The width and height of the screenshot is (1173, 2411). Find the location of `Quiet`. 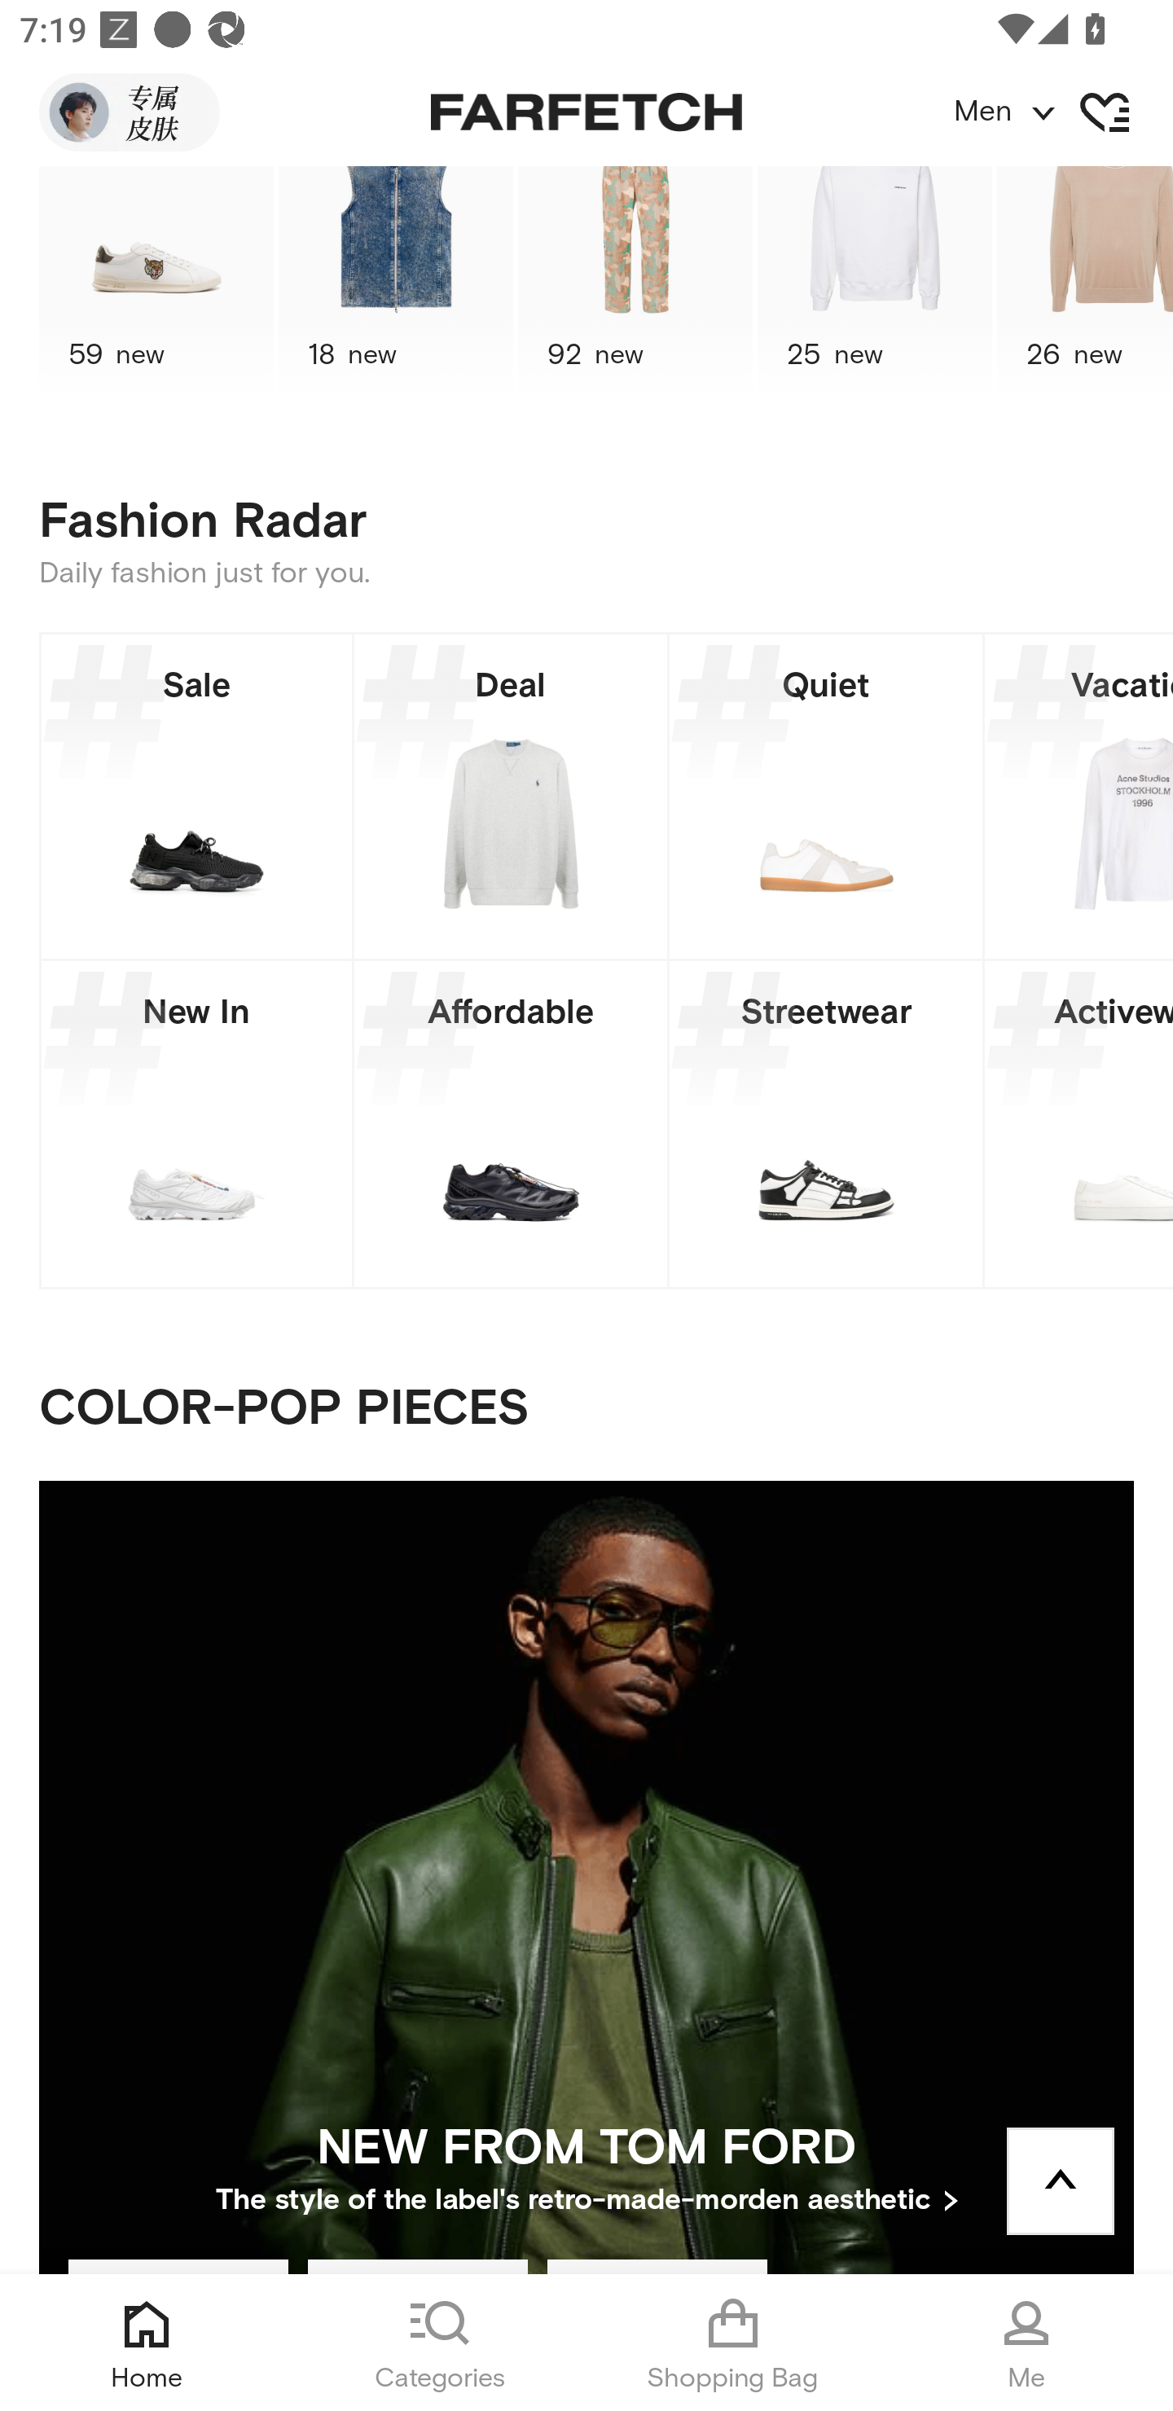

Quiet is located at coordinates (826, 797).